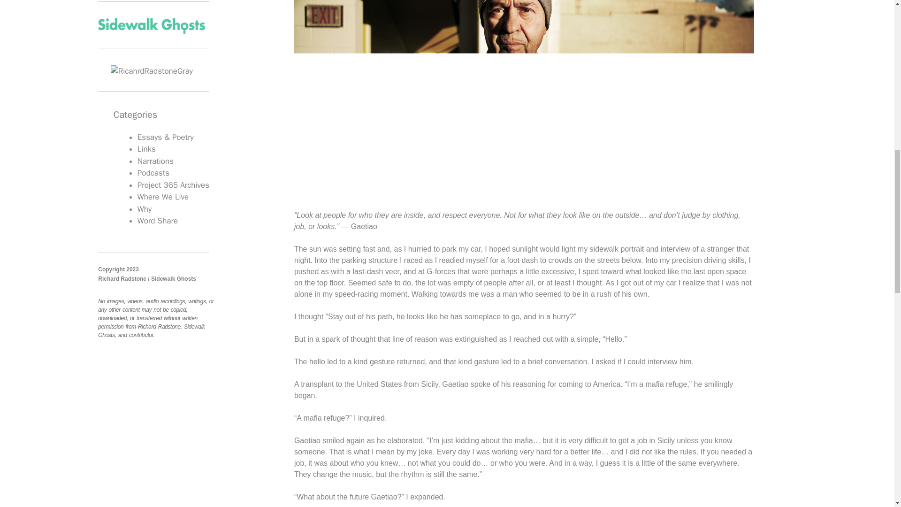 The width and height of the screenshot is (901, 507). I want to click on Why, so click(145, 209).